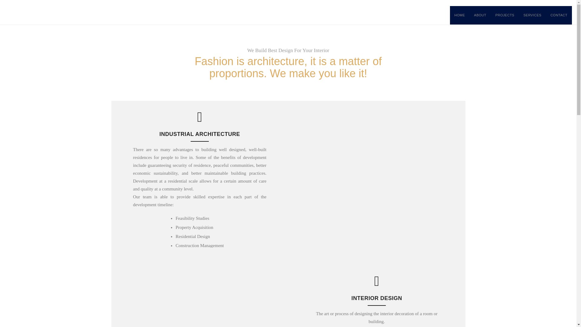 The height and width of the screenshot is (327, 581). Describe the element at coordinates (532, 15) in the screenshot. I see `SERVICES` at that location.